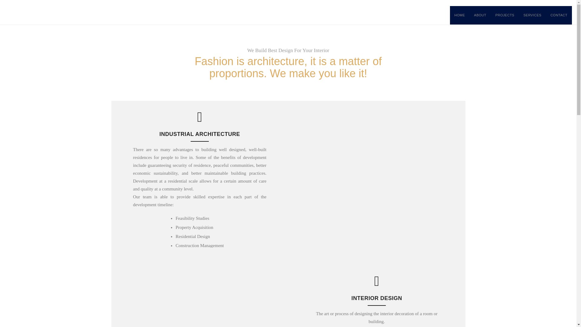 The height and width of the screenshot is (327, 581). Describe the element at coordinates (532, 15) in the screenshot. I see `SERVICES` at that location.